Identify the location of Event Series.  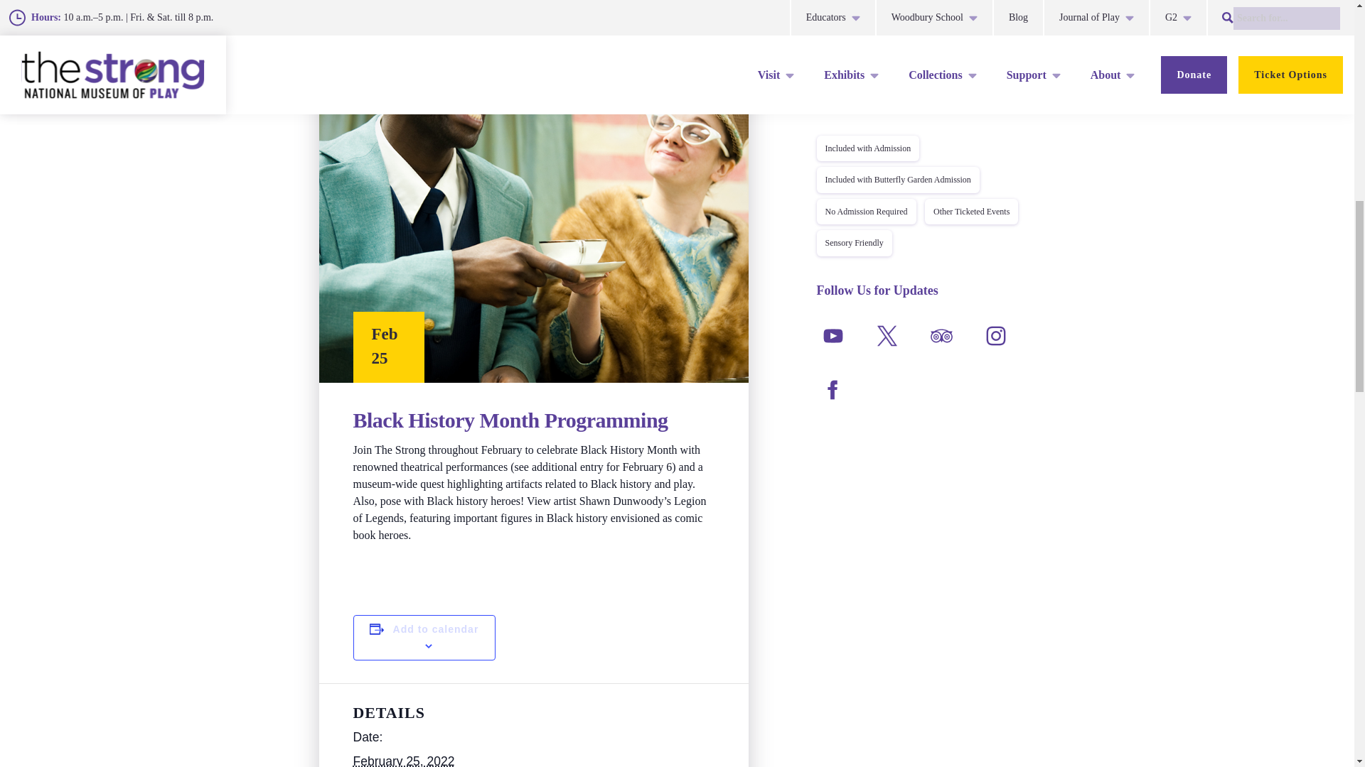
(323, 36).